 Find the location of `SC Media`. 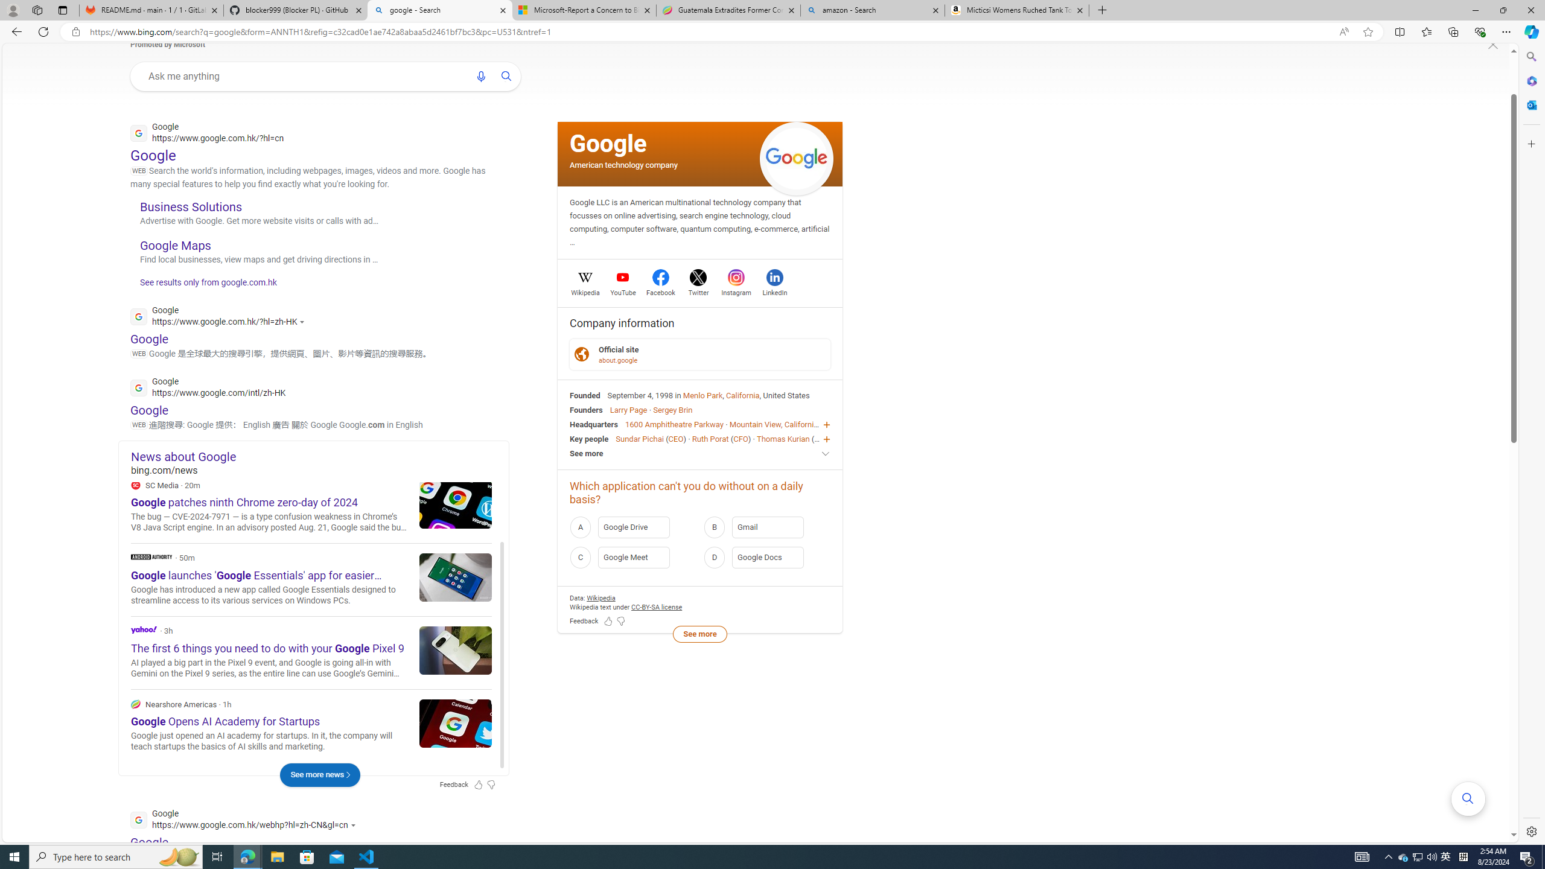

SC Media is located at coordinates (135, 485).